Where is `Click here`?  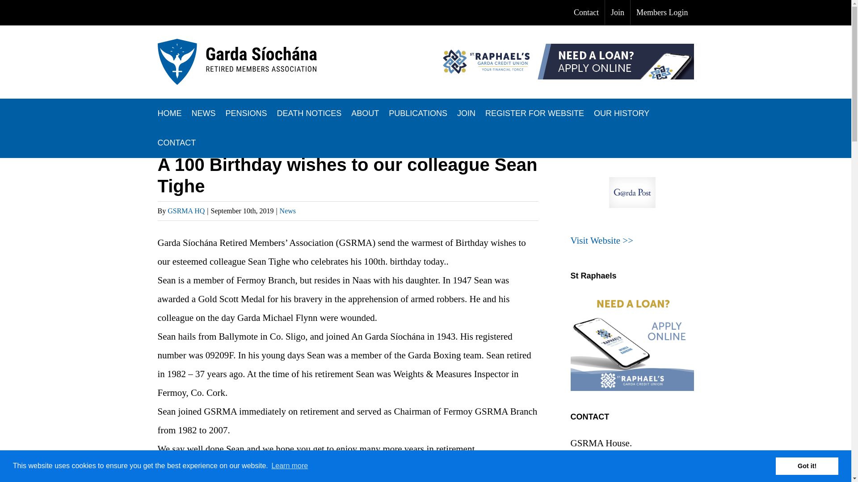
Click here is located at coordinates (601, 240).